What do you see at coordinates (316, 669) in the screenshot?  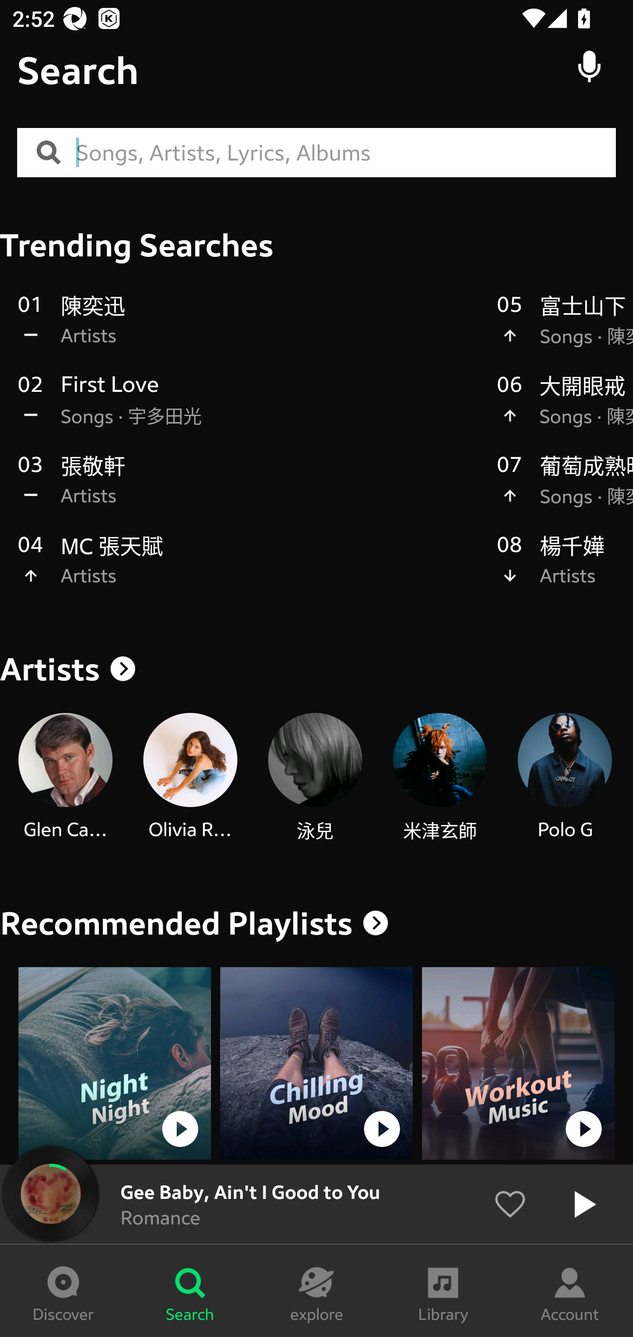 I see `Artists` at bounding box center [316, 669].